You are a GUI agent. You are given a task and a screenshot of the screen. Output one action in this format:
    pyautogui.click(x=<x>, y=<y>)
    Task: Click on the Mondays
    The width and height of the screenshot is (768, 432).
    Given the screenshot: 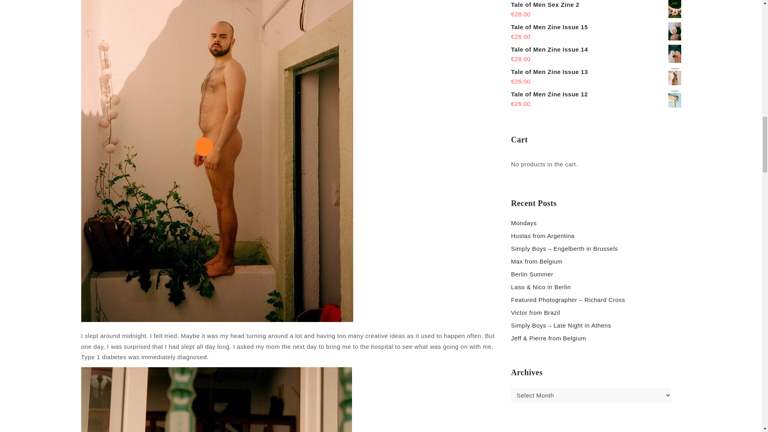 What is the action you would take?
    pyautogui.click(x=524, y=222)
    